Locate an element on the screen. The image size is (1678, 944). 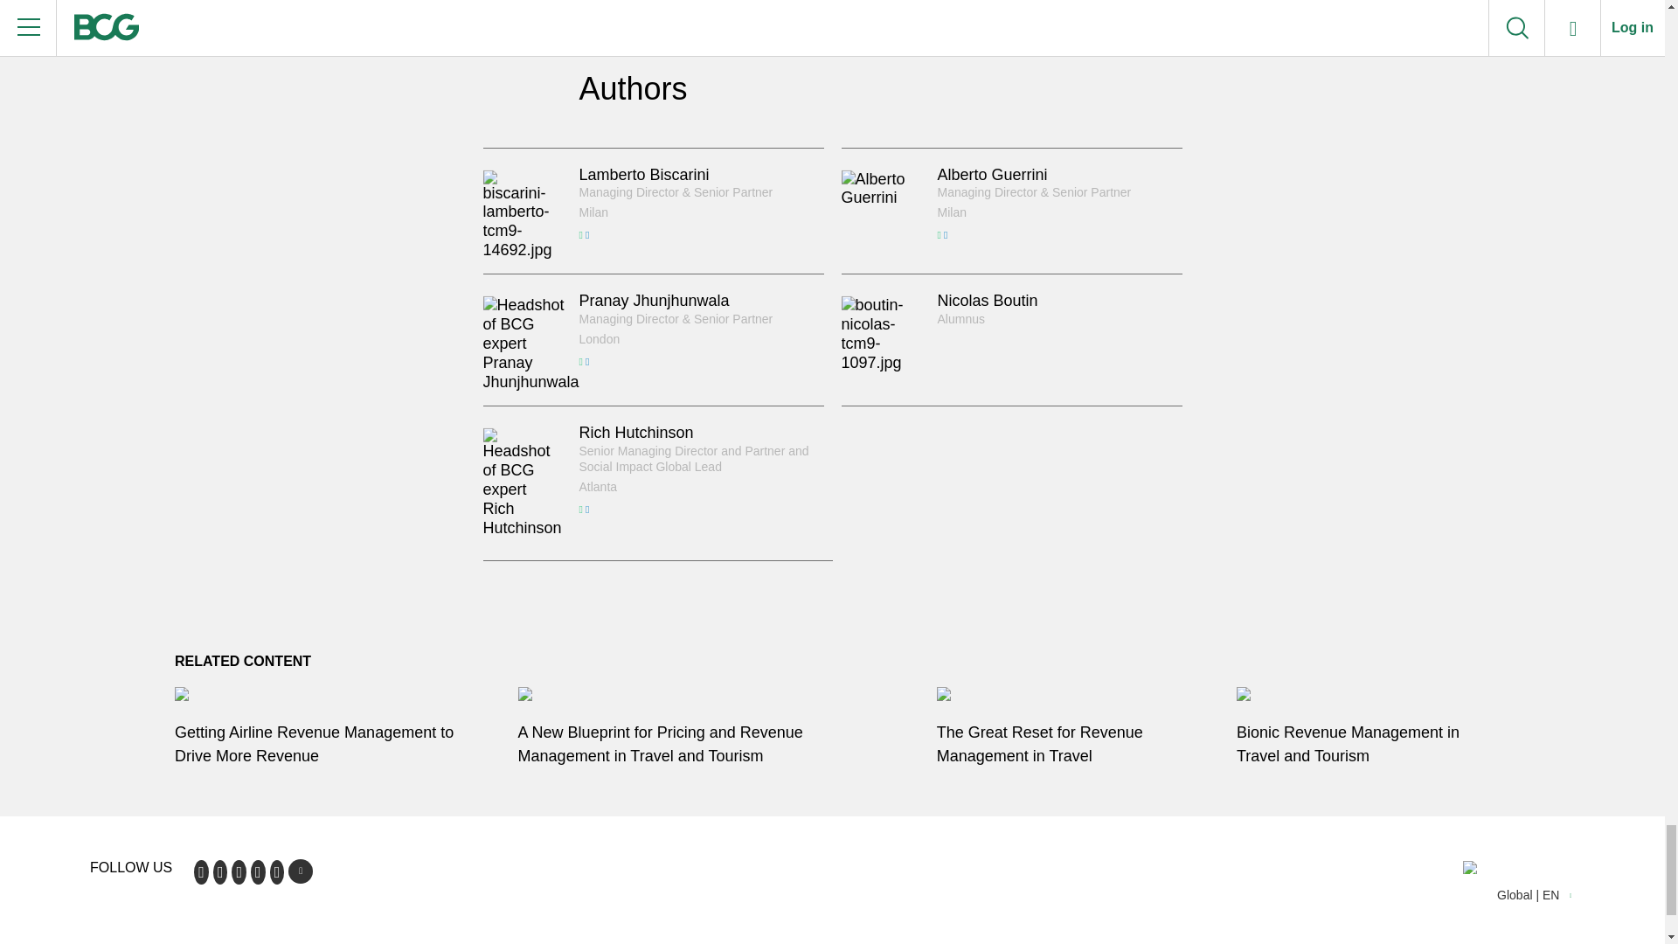
Alberto Guerrini is located at coordinates (991, 175).